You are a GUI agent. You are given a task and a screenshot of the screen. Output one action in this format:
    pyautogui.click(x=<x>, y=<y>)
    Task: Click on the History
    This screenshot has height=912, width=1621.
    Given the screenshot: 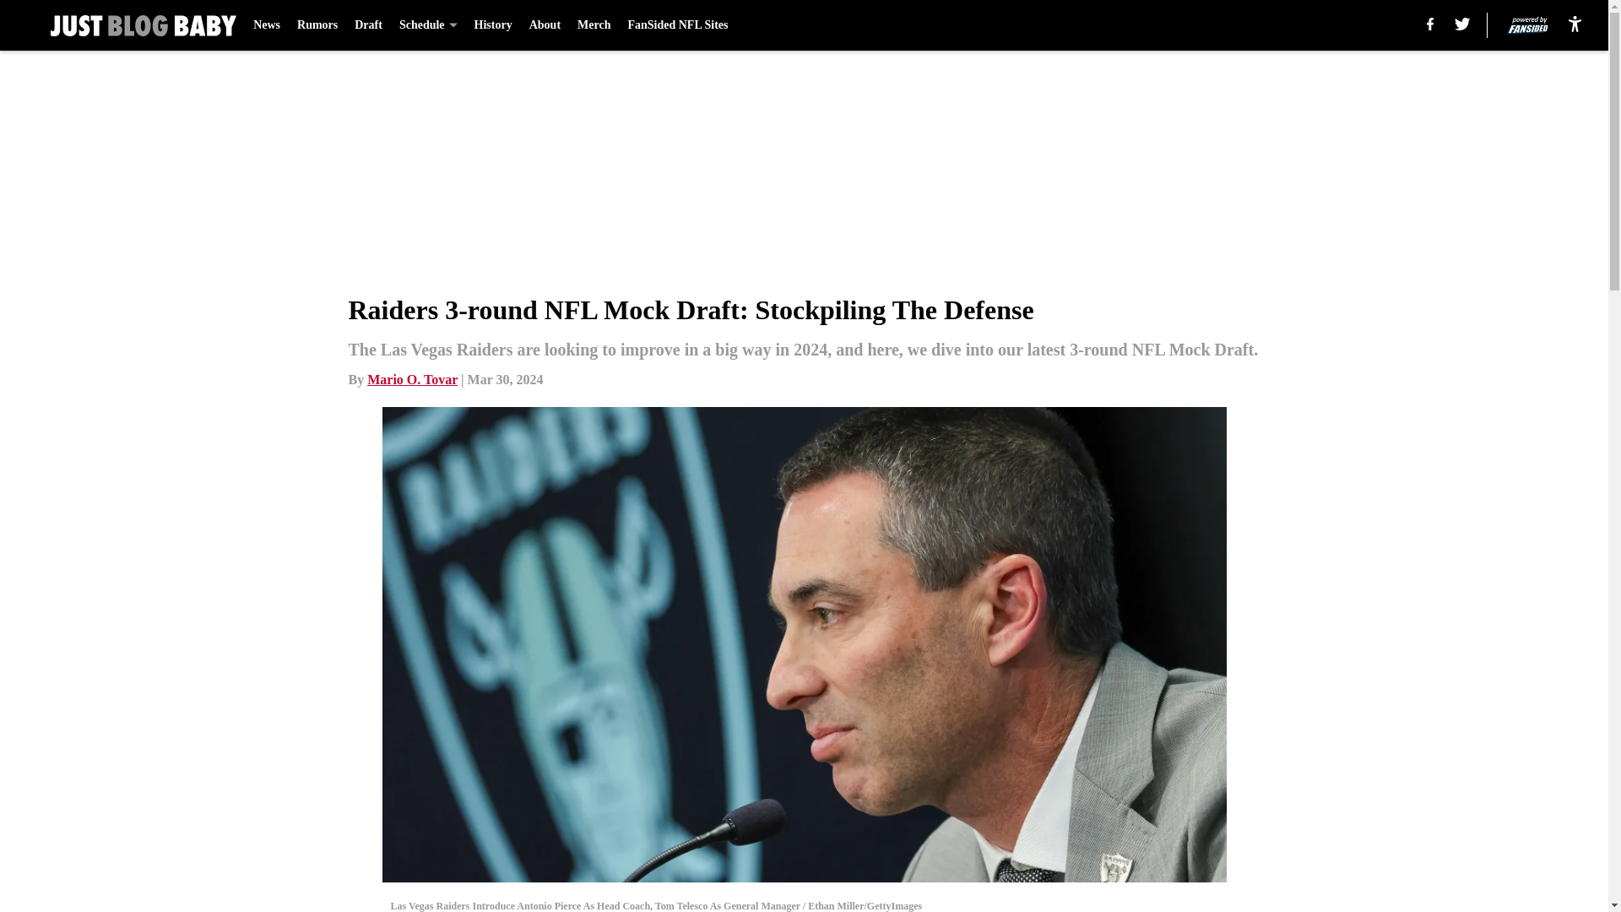 What is the action you would take?
    pyautogui.click(x=493, y=25)
    